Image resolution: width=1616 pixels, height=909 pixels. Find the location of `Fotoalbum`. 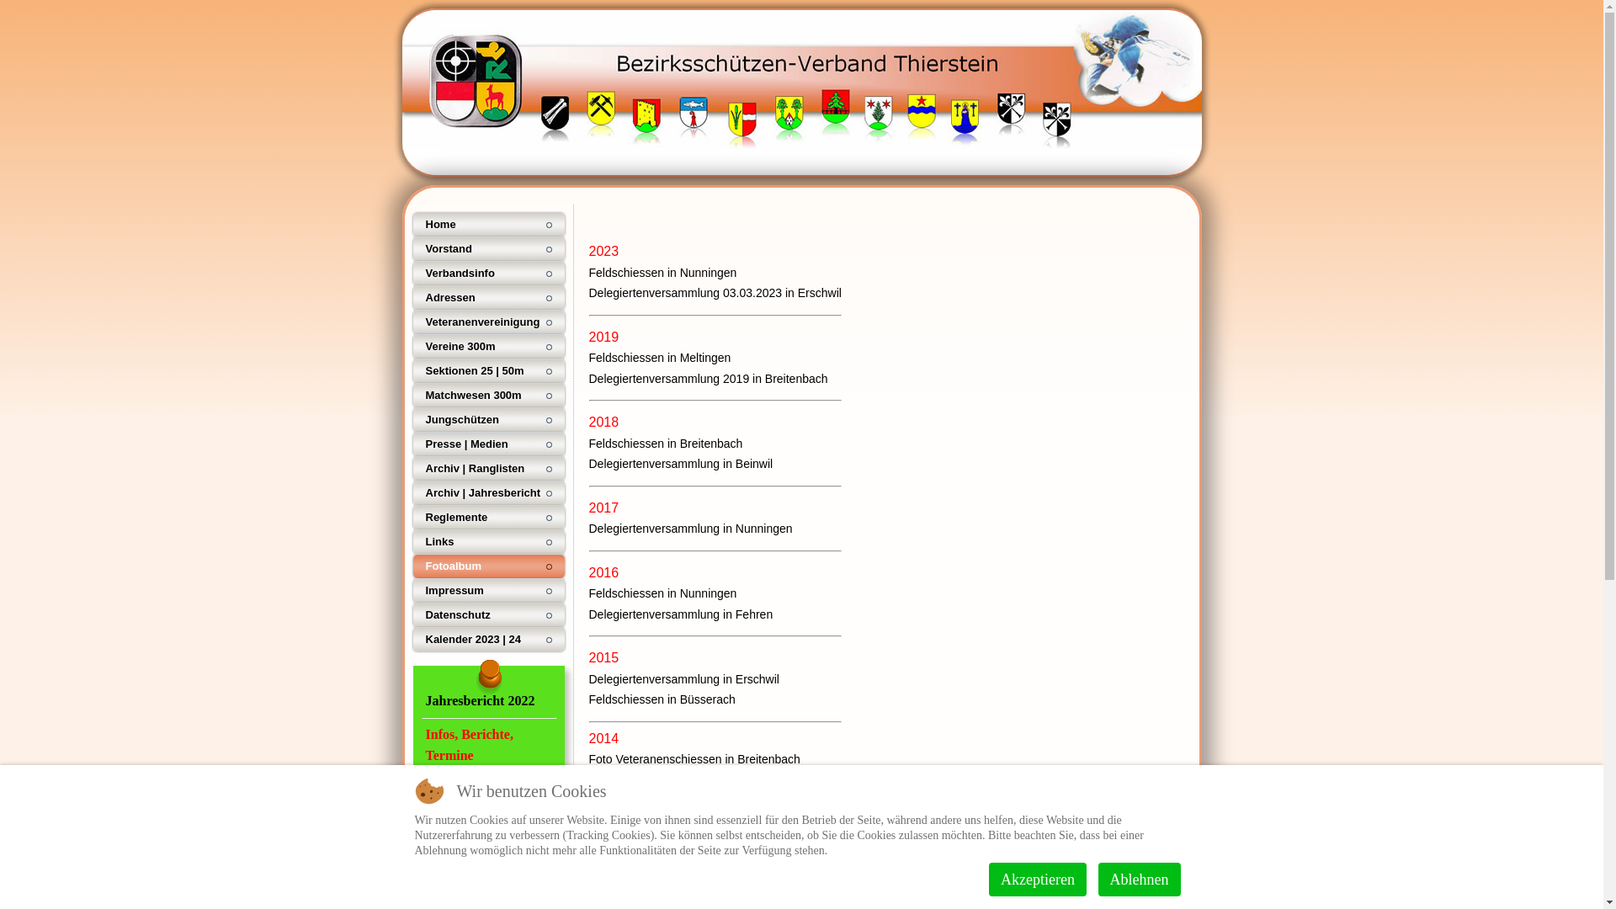

Fotoalbum is located at coordinates (488, 566).